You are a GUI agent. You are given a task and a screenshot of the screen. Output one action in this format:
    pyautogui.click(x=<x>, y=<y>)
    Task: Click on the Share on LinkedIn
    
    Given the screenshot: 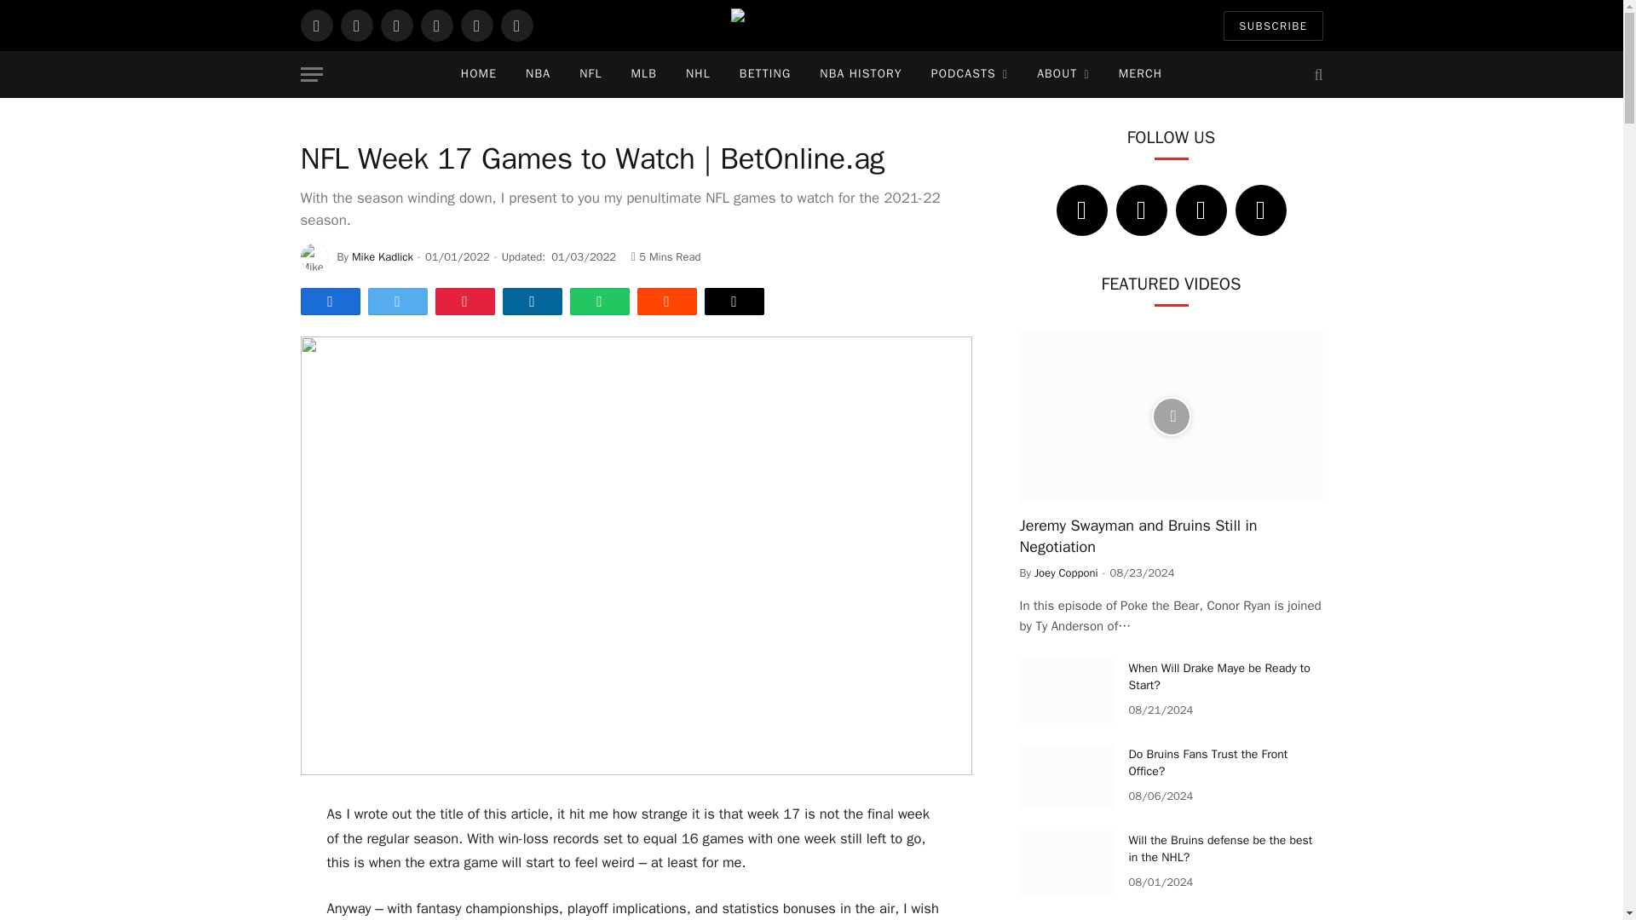 What is the action you would take?
    pyautogui.click(x=532, y=302)
    